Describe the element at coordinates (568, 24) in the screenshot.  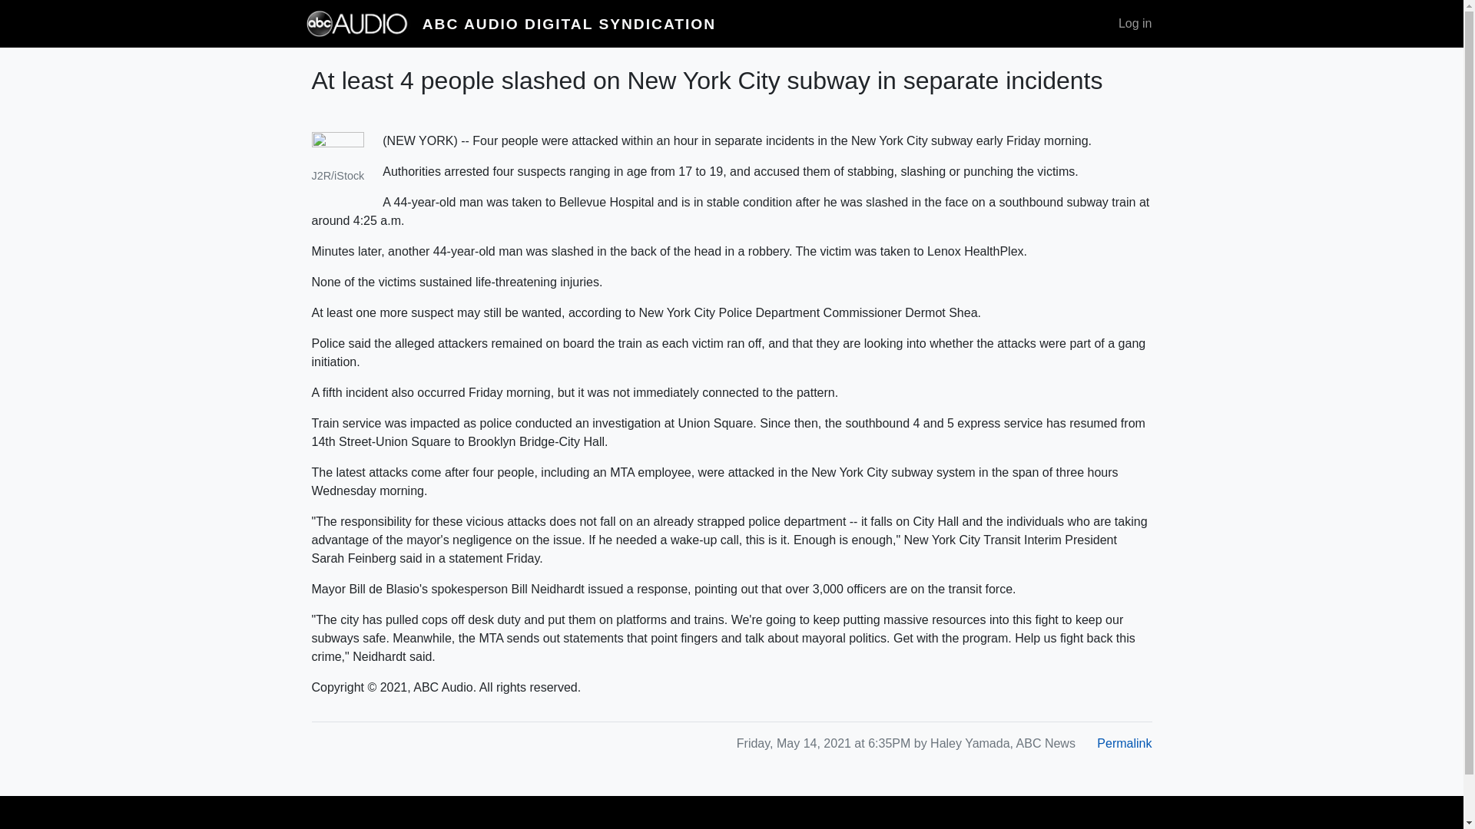
I see `ABC AUDIO DIGITAL SYNDICATION` at that location.